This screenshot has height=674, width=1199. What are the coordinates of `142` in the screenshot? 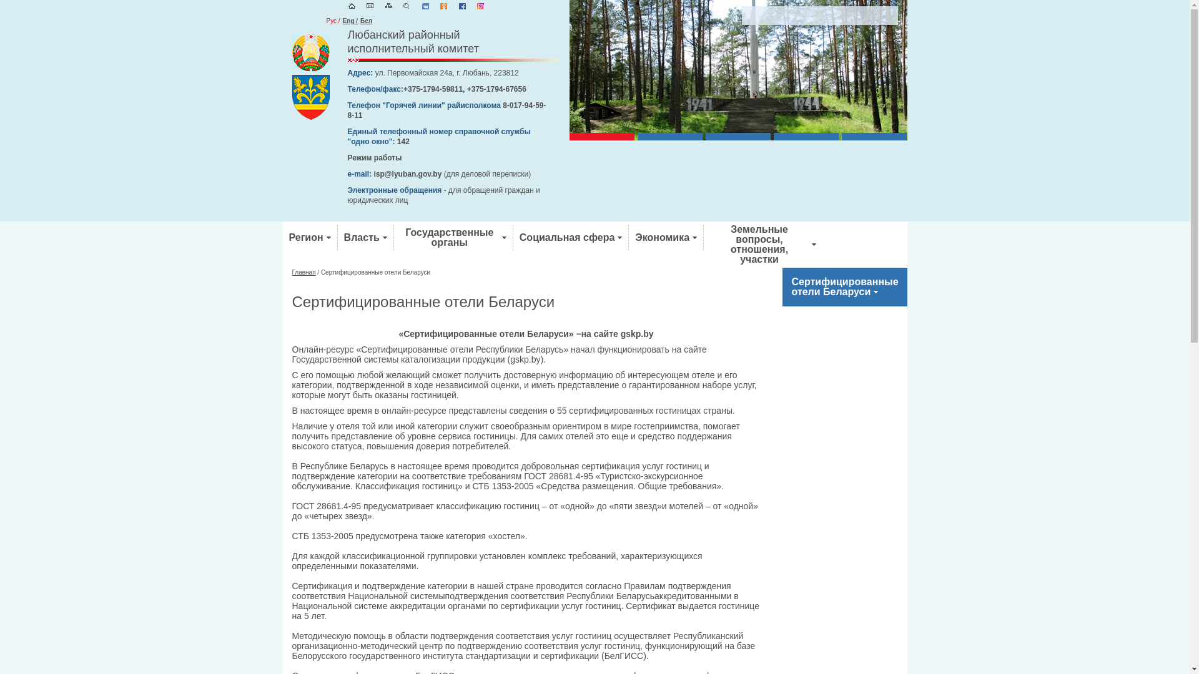 It's located at (403, 142).